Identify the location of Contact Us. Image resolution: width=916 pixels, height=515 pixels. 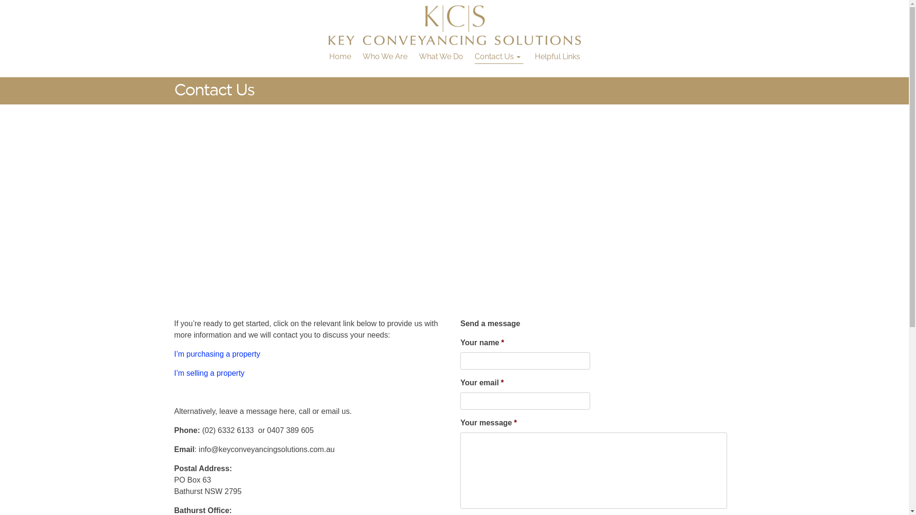
(499, 57).